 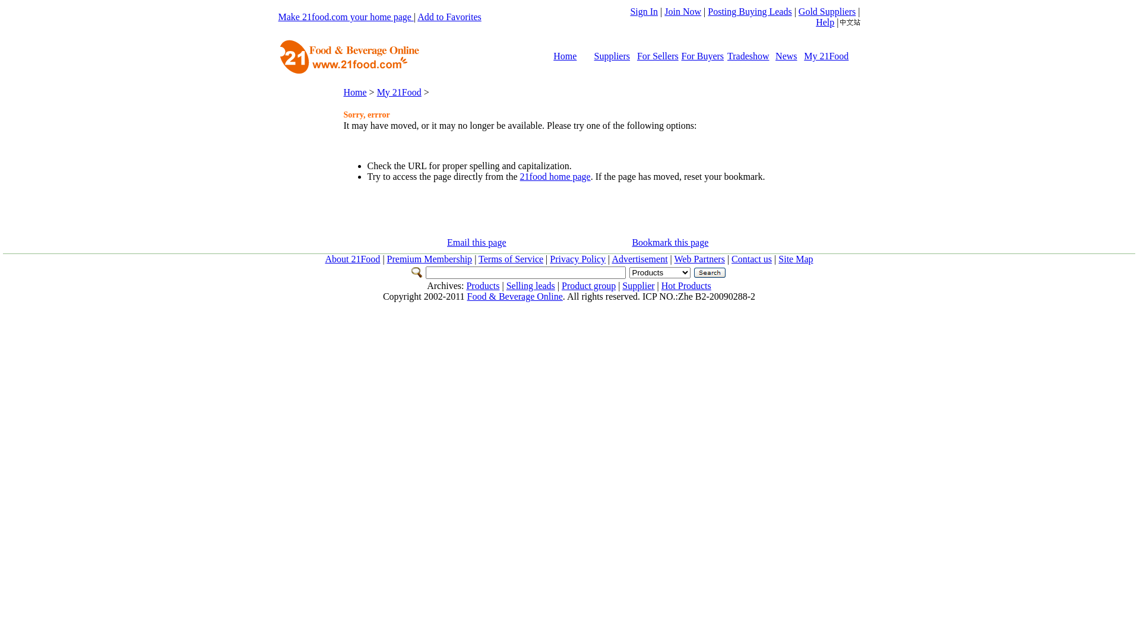 What do you see at coordinates (449, 17) in the screenshot?
I see `Add to Favorites` at bounding box center [449, 17].